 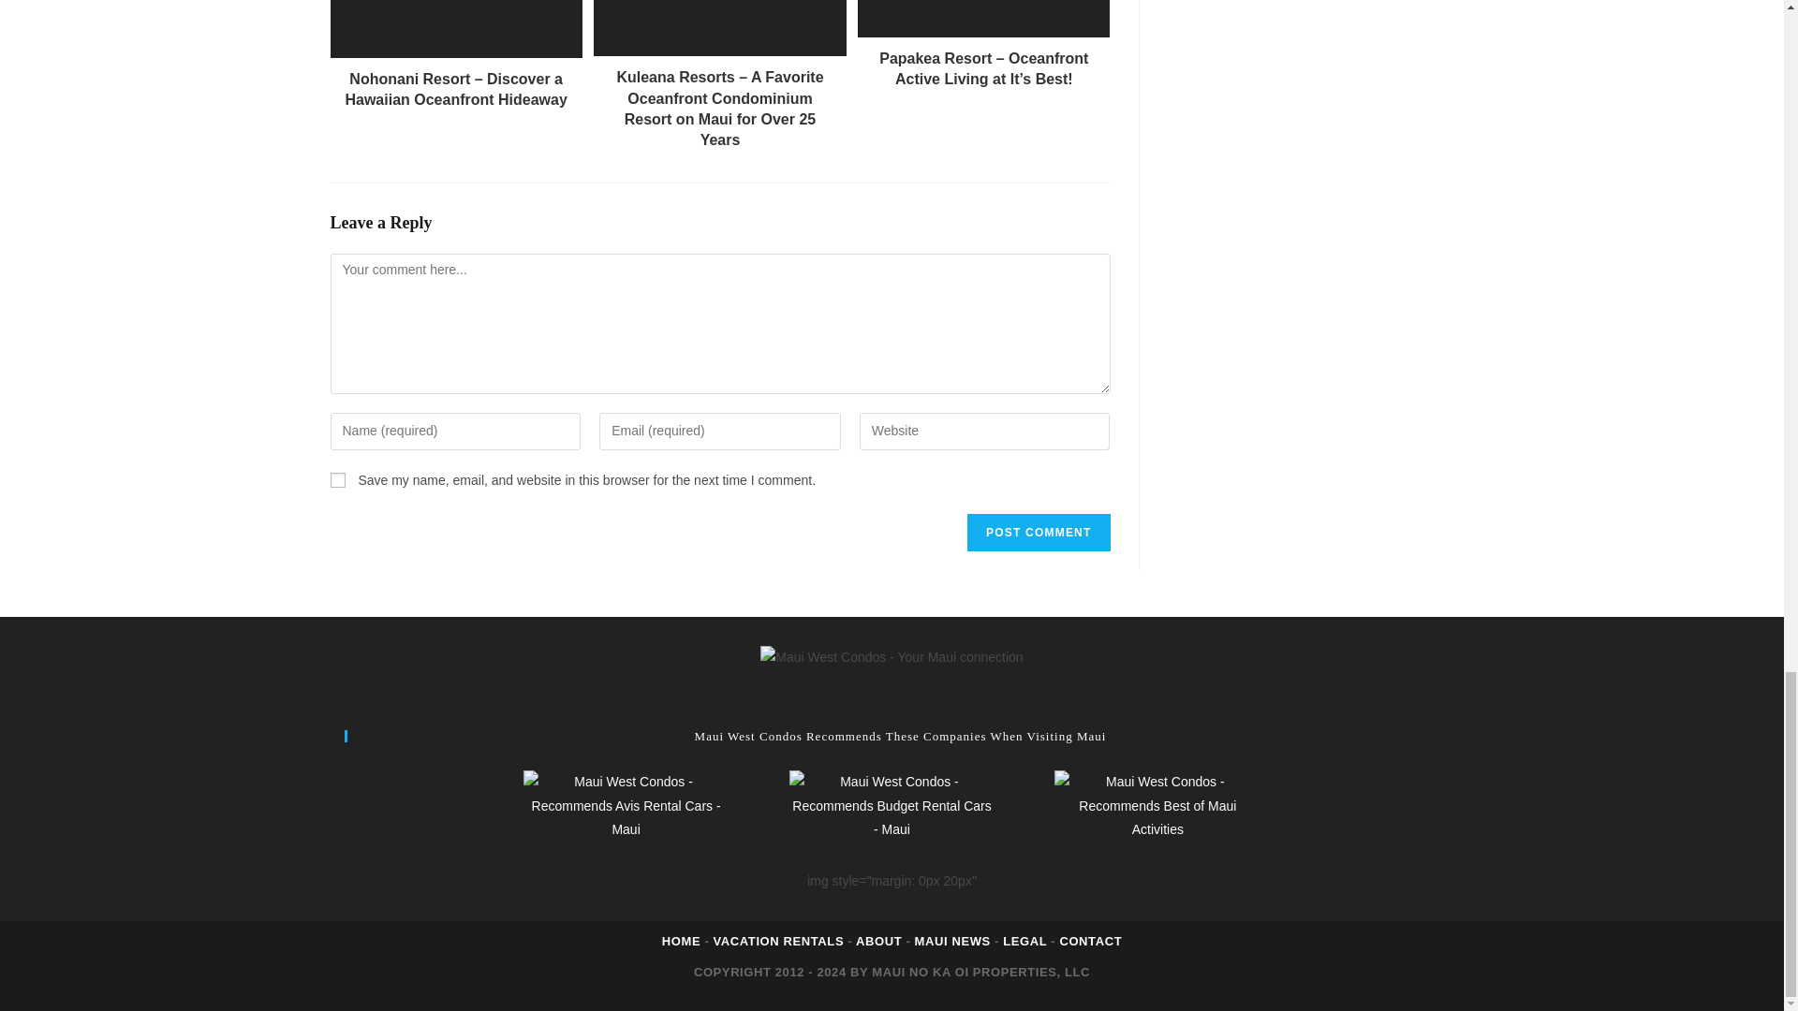 I want to click on Post Comment, so click(x=1038, y=532).